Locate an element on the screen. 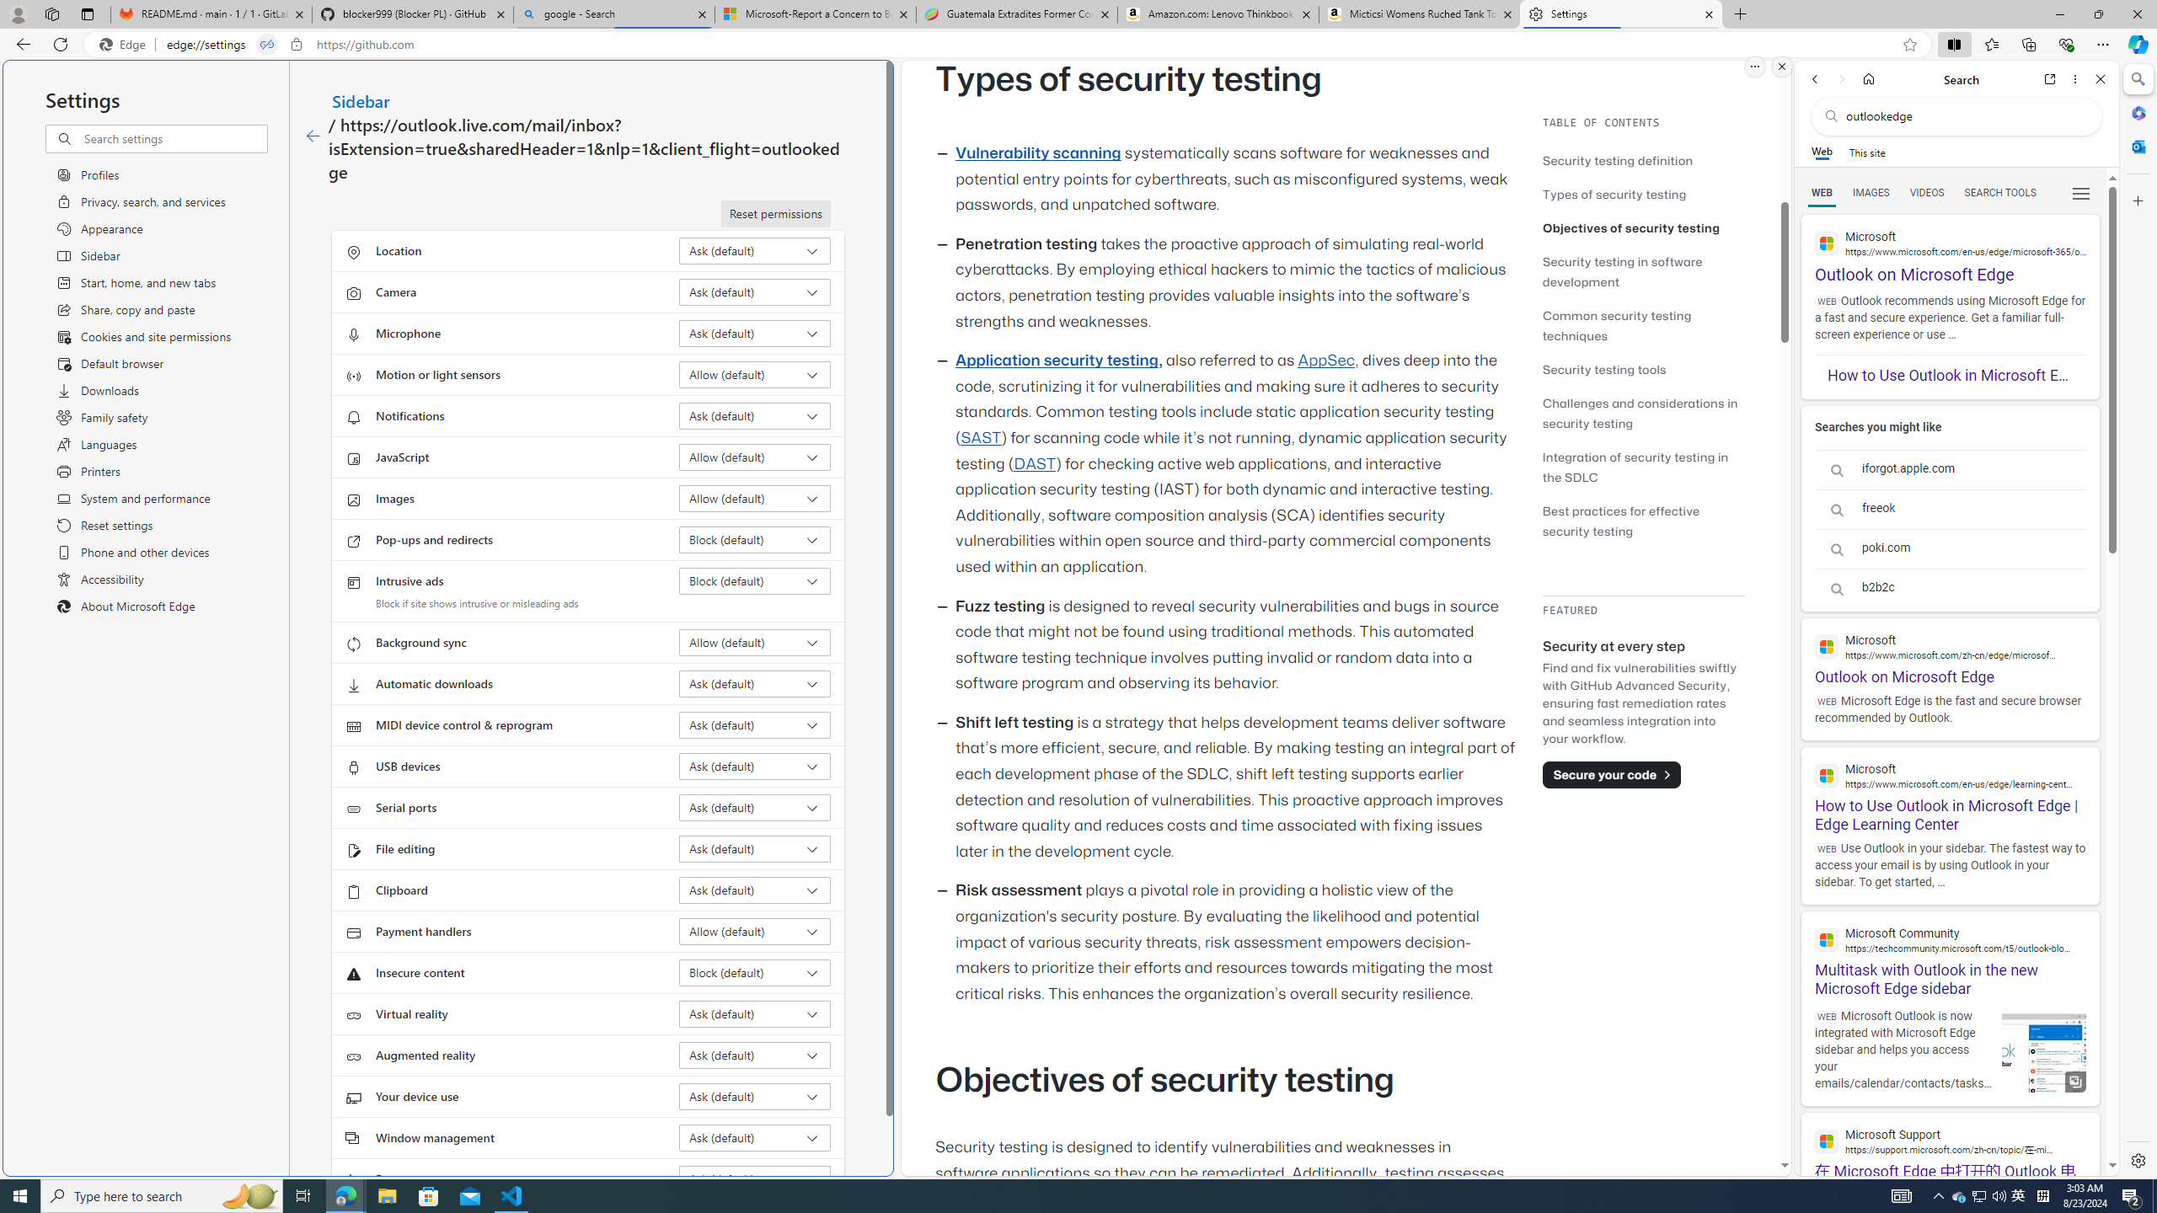 Image resolution: width=2157 pixels, height=1213 pixels. Preferences is located at coordinates (2079, 192).